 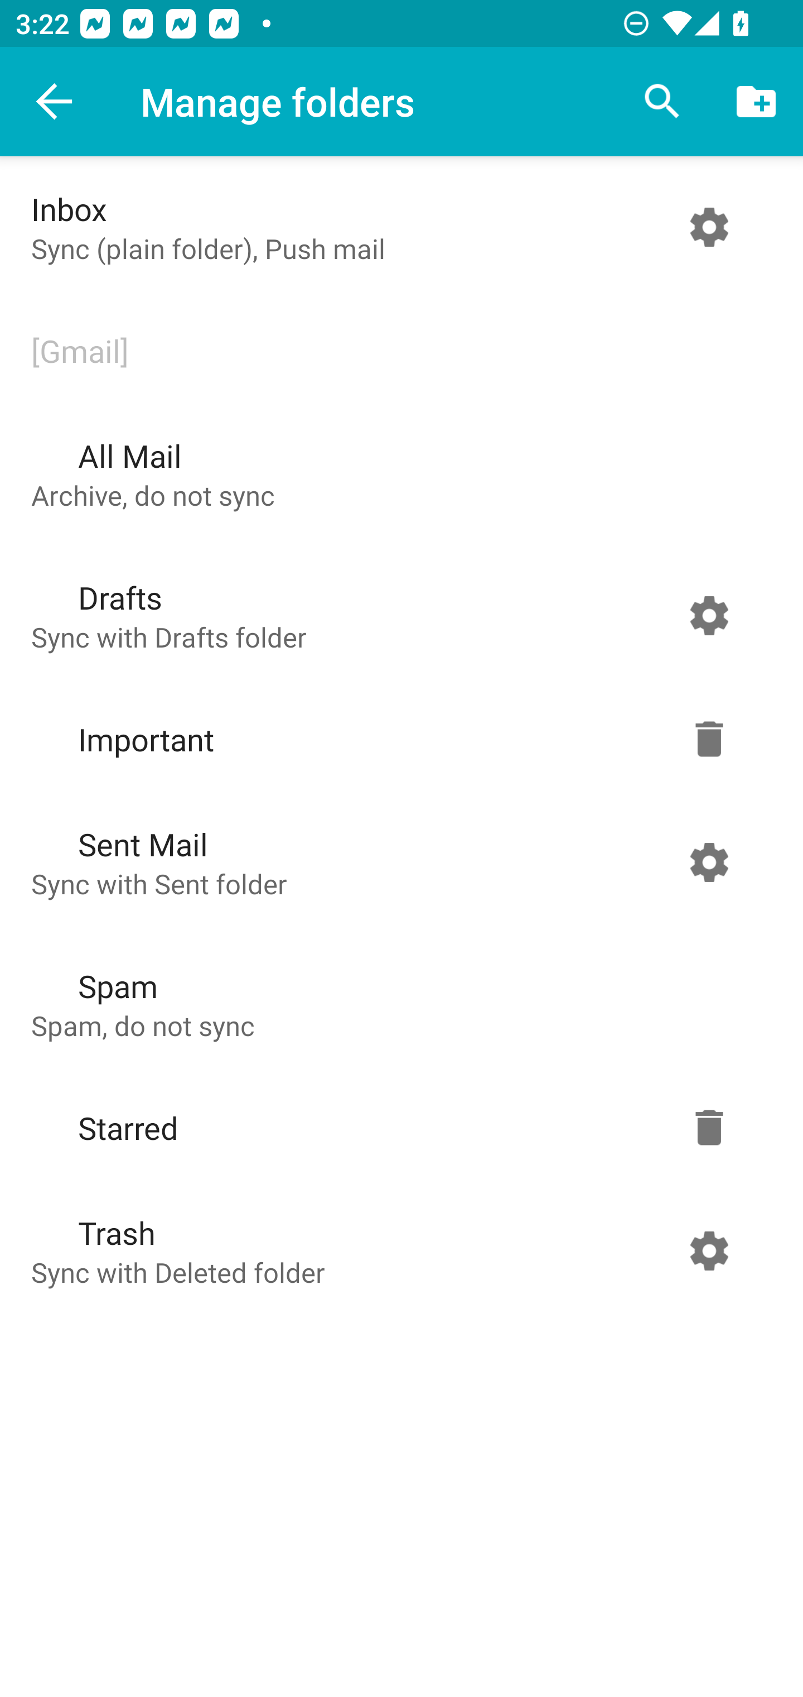 What do you see at coordinates (397, 739) in the screenshot?
I see `Important Folder settings` at bounding box center [397, 739].